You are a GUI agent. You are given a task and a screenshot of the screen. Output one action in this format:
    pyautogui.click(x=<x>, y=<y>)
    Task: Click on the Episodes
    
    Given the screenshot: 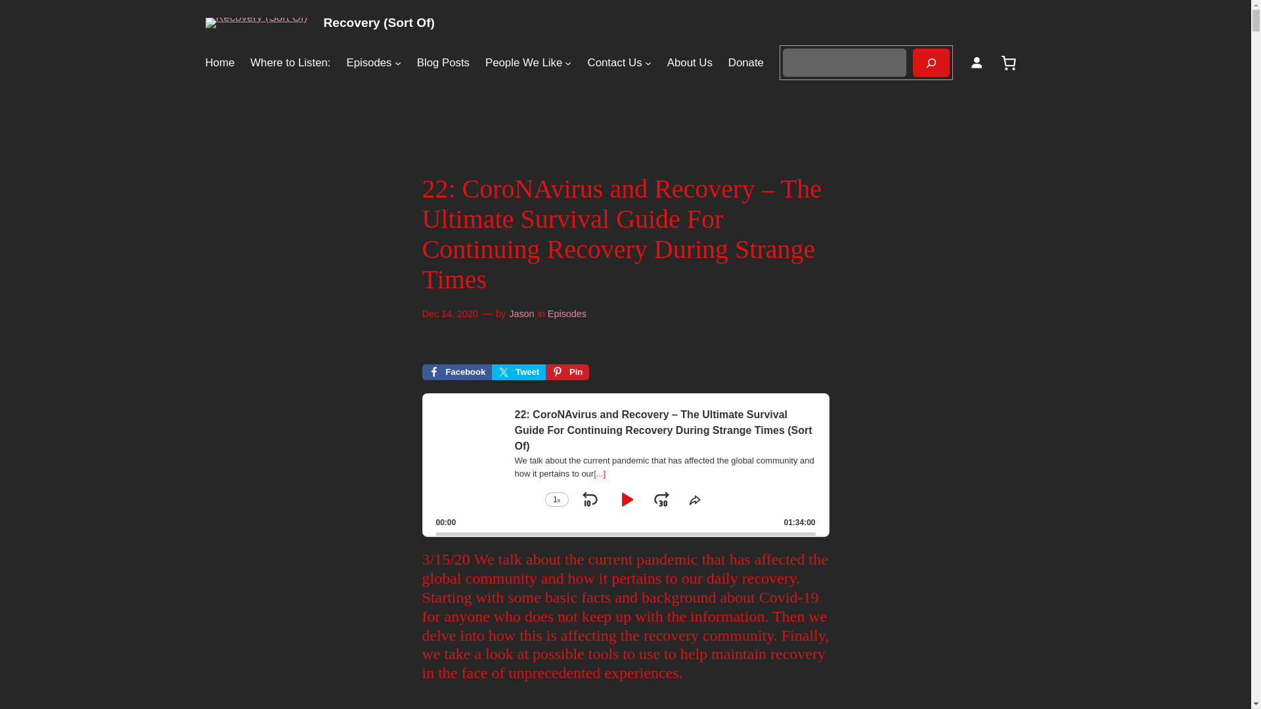 What is the action you would take?
    pyautogui.click(x=566, y=314)
    